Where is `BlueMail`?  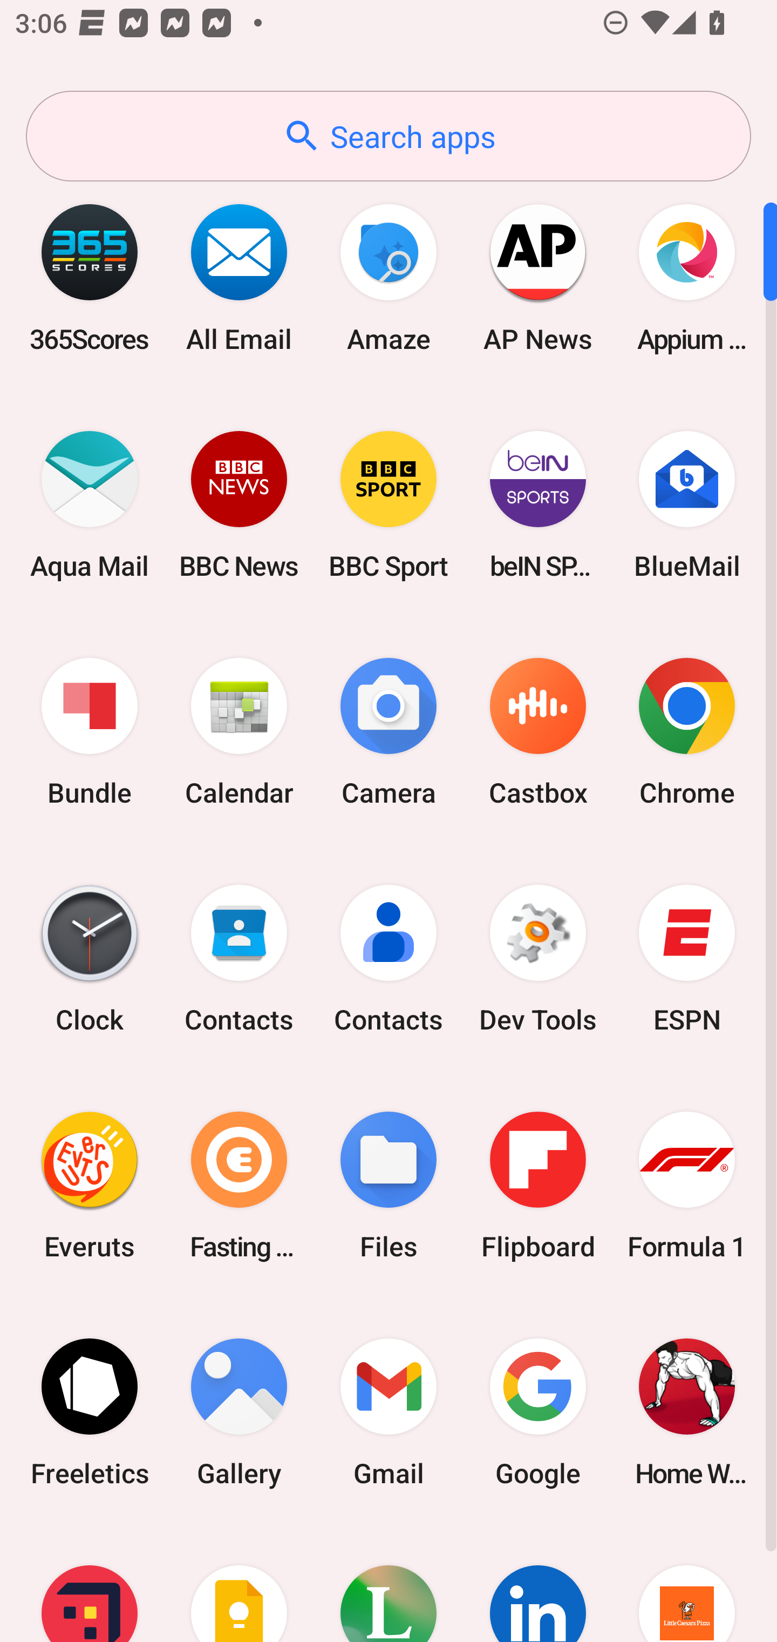 BlueMail is located at coordinates (687, 504).